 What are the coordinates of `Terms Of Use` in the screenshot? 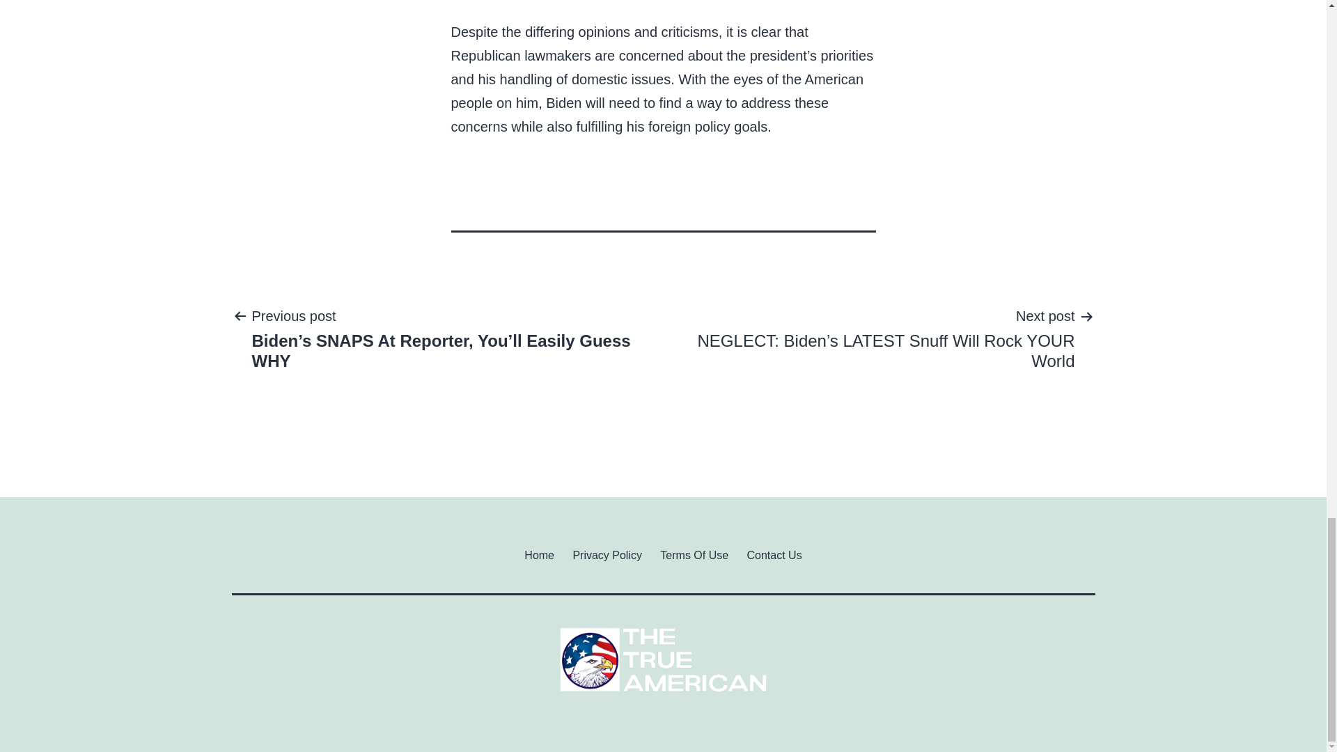 It's located at (694, 554).